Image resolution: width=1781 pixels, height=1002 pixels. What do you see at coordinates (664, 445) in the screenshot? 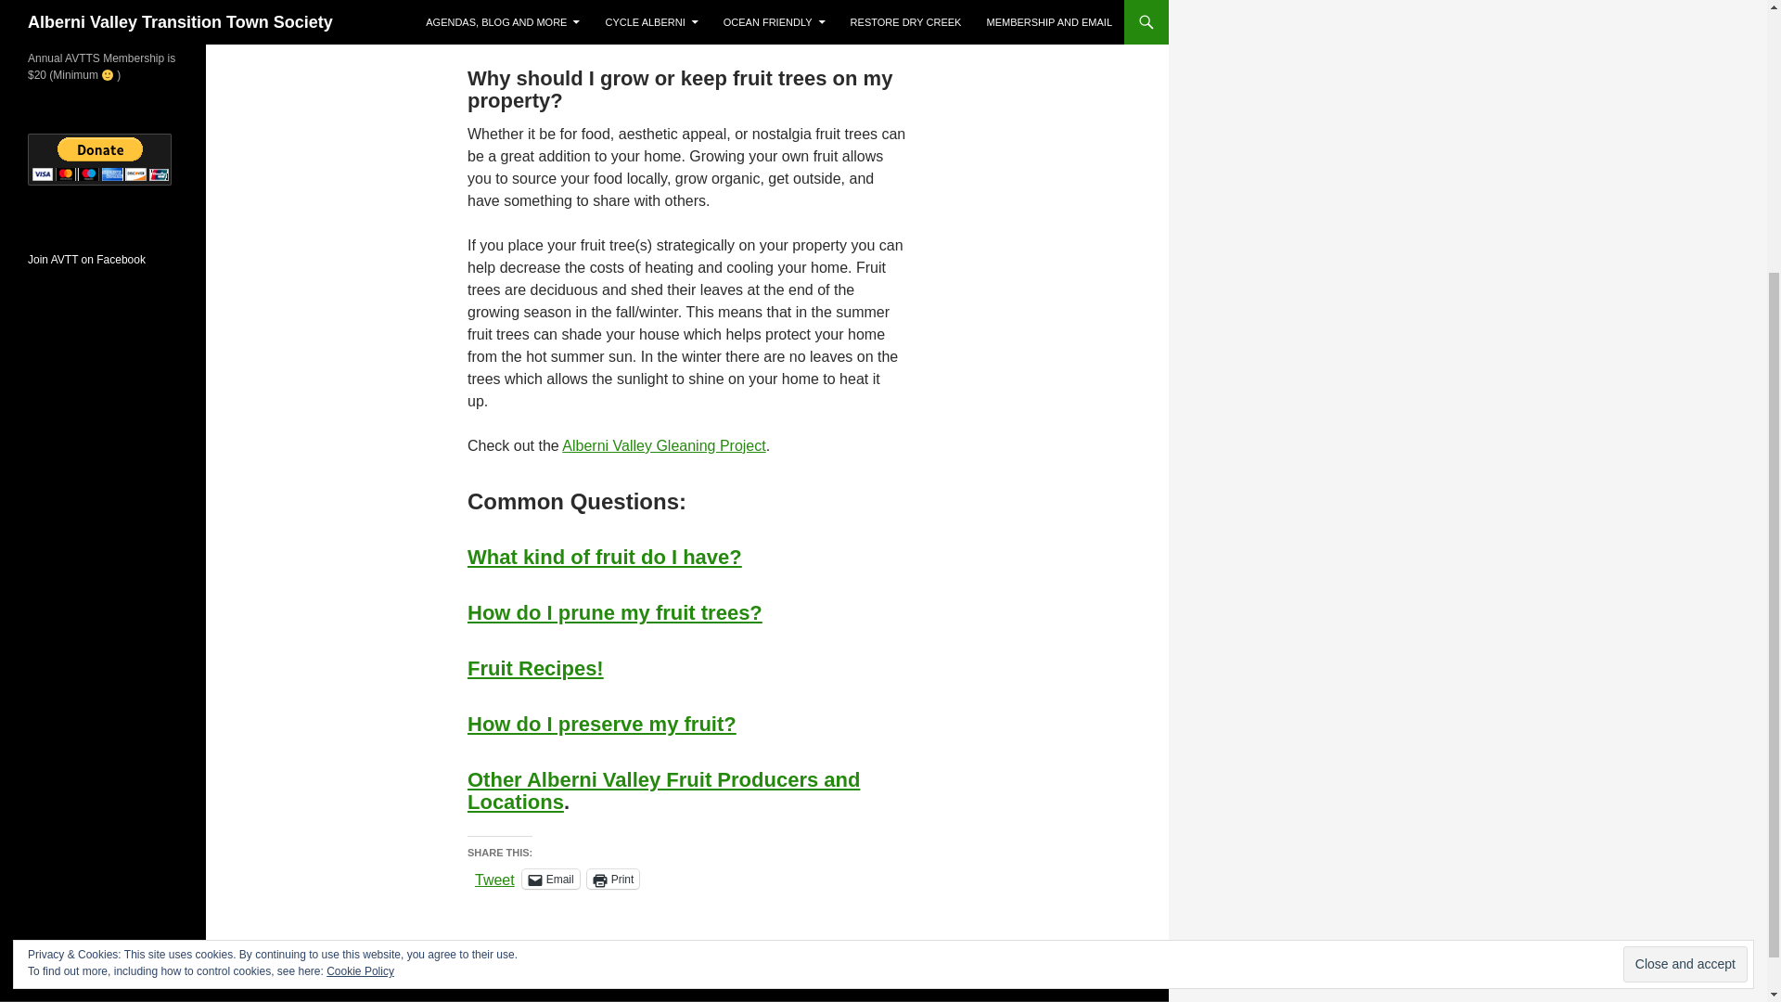
I see `Alberni Valley Gleaning Project` at bounding box center [664, 445].